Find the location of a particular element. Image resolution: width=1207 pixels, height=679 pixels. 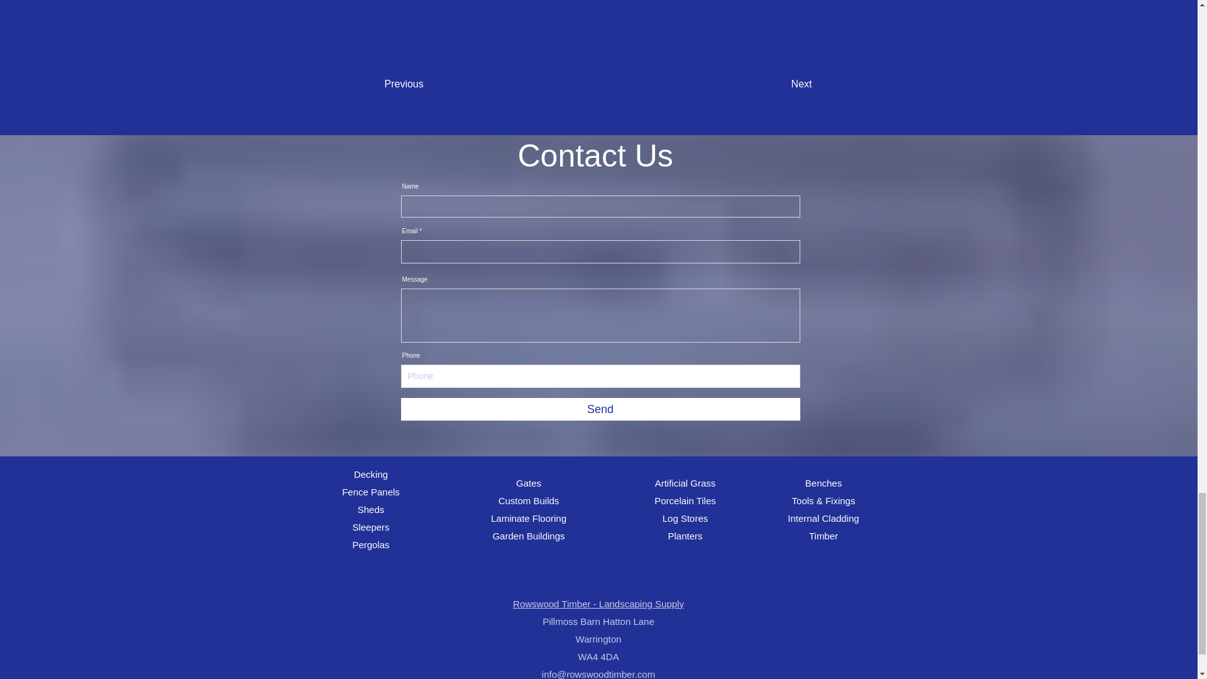

Send is located at coordinates (600, 409).